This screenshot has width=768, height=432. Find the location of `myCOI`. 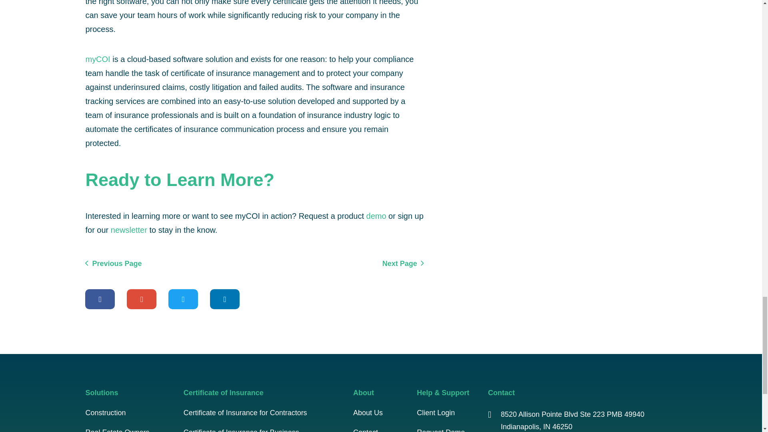

myCOI is located at coordinates (98, 59).